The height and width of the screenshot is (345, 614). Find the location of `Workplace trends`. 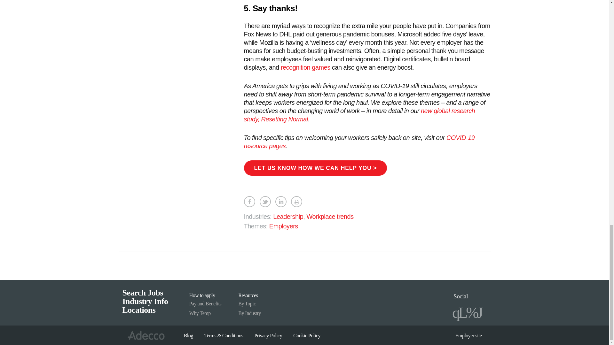

Workplace trends is located at coordinates (330, 217).